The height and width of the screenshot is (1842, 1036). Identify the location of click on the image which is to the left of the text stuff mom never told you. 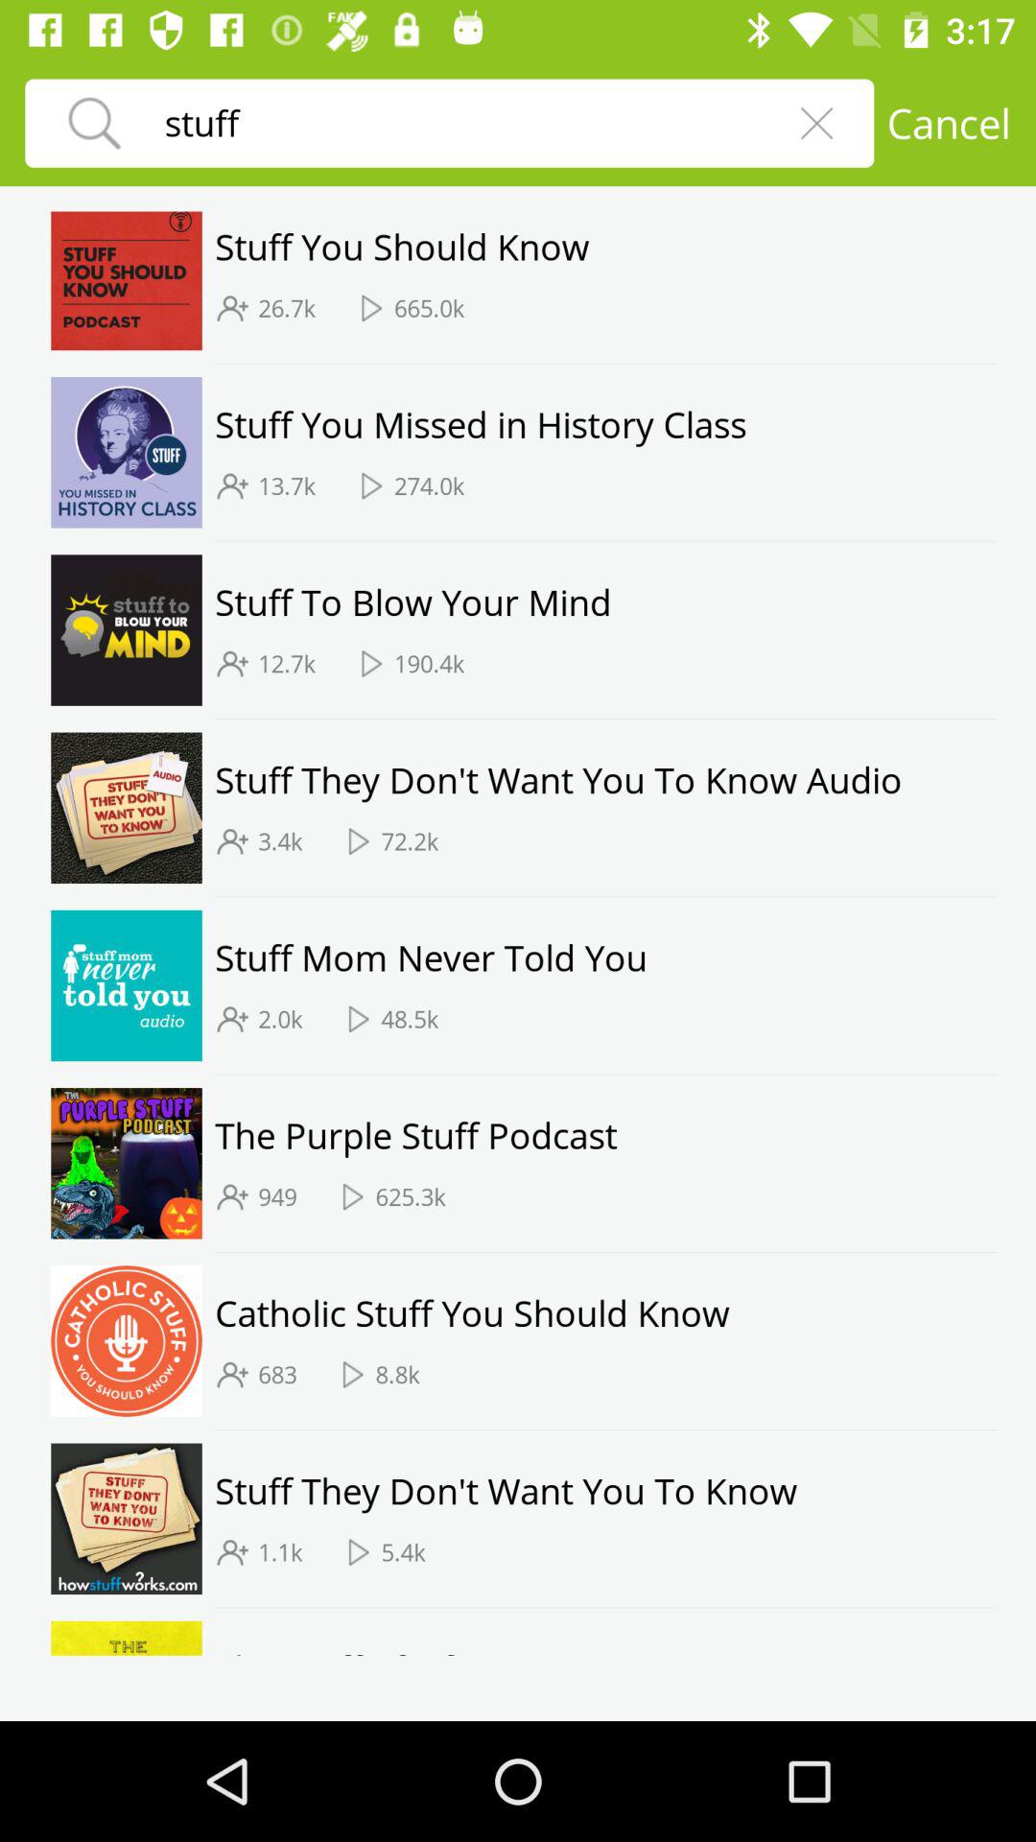
(126, 984).